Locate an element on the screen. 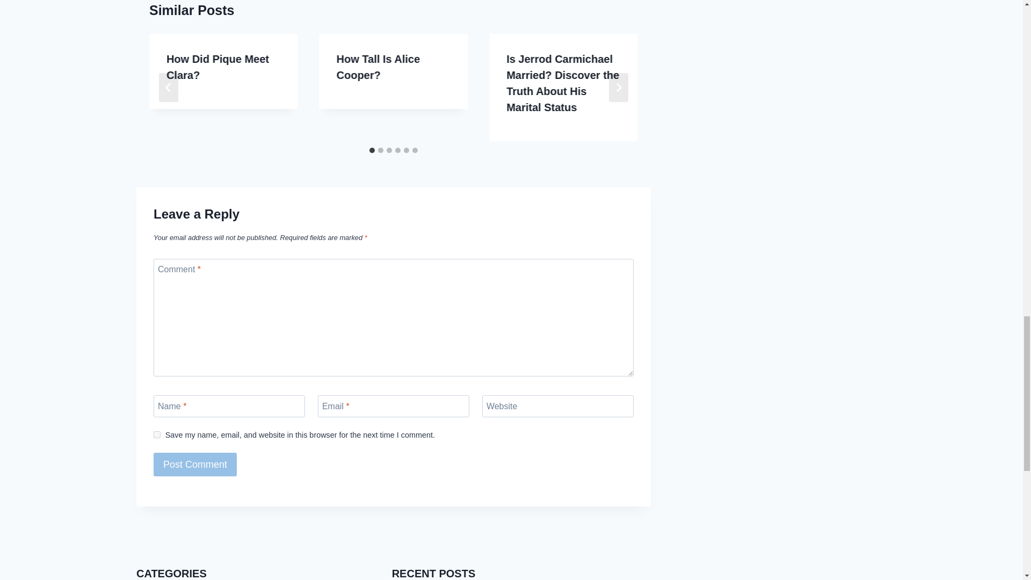 This screenshot has width=1031, height=580. How Did Pique Meet Clara? is located at coordinates (217, 67).